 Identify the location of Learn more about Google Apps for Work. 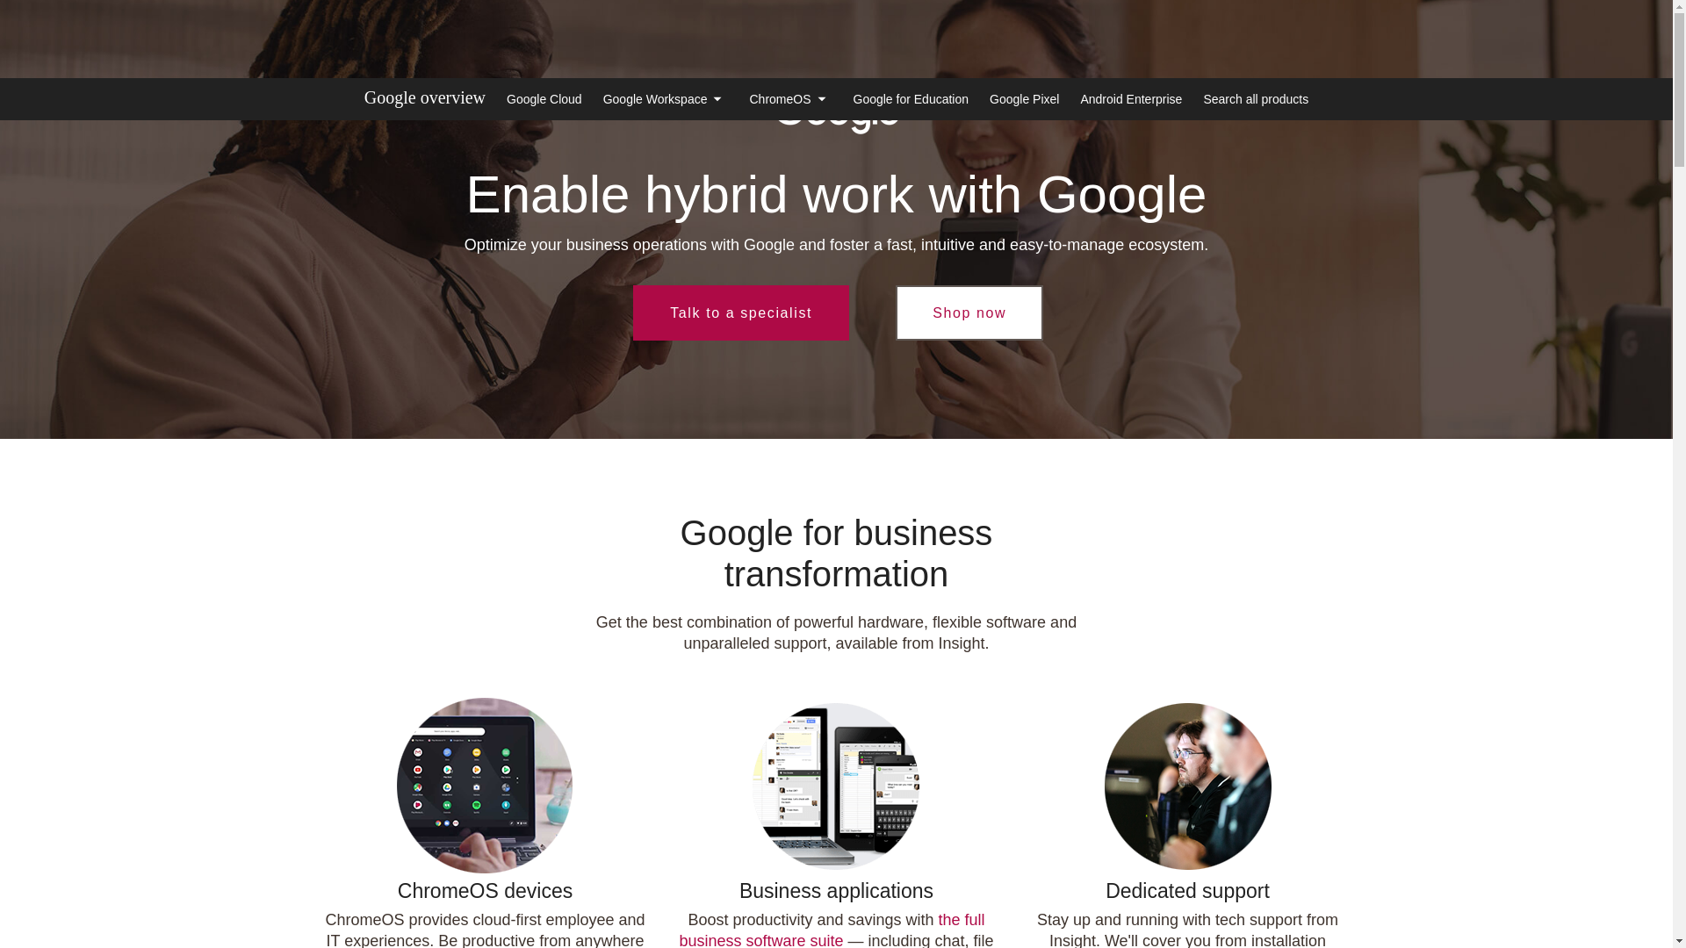
(832, 929).